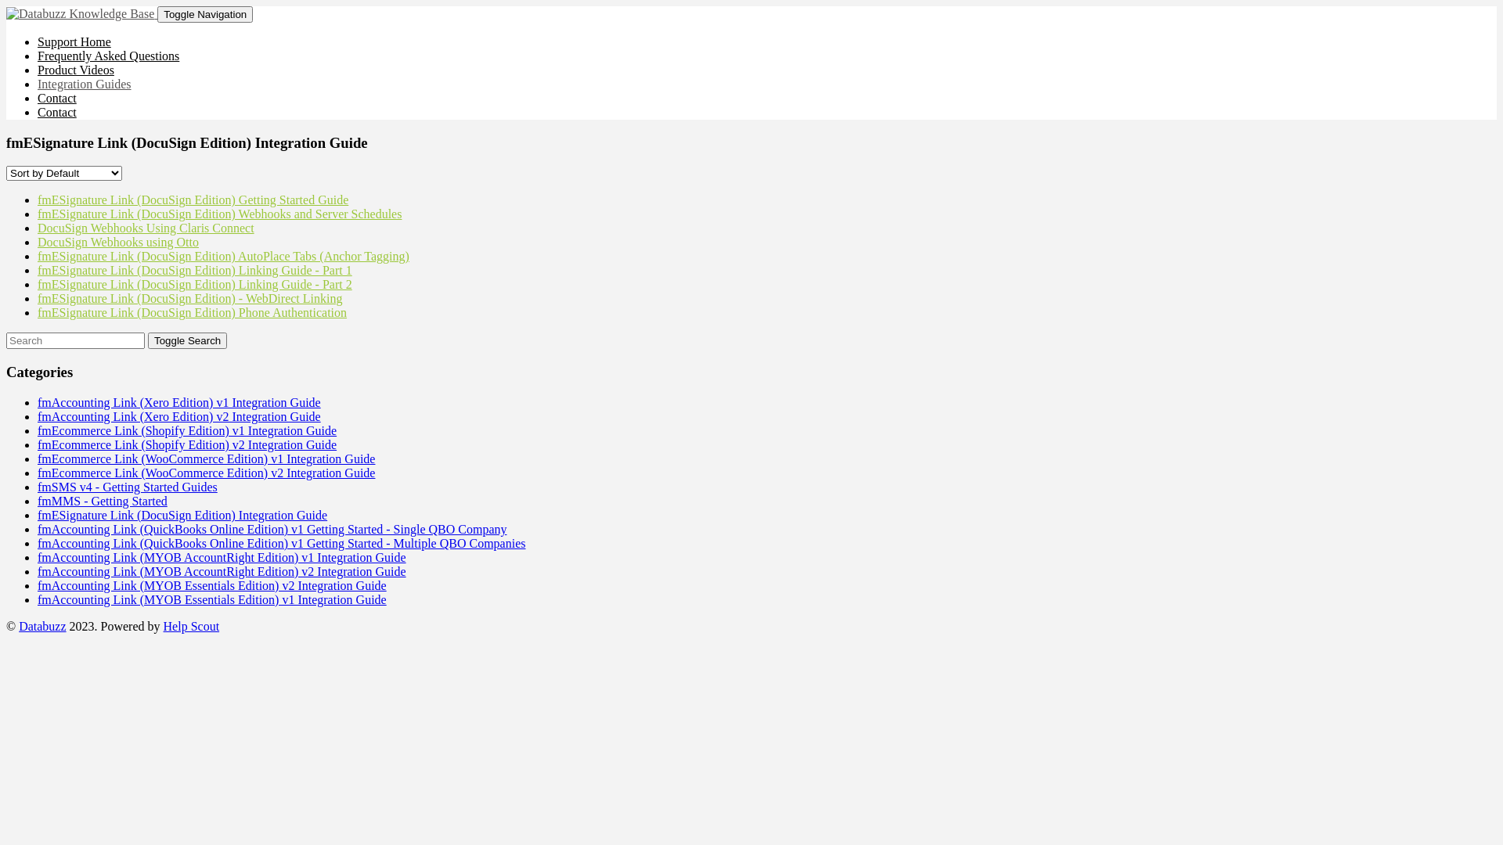 This screenshot has height=845, width=1503. What do you see at coordinates (207, 473) in the screenshot?
I see `fmEcommerce Link (WooCommerce Edition) v2 Integration Guide` at bounding box center [207, 473].